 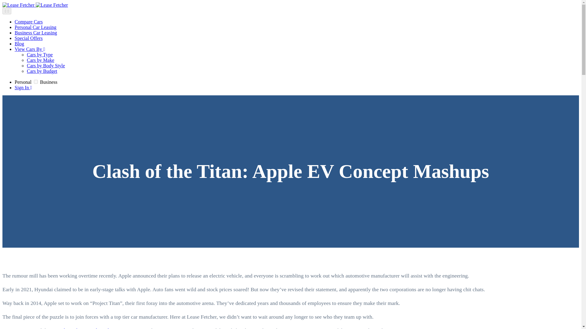 I want to click on Business Car Leasing, so click(x=36, y=33).